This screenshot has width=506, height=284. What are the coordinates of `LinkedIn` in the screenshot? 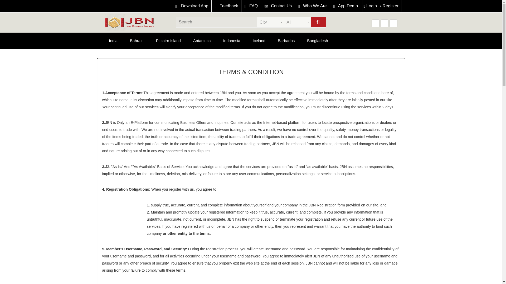 It's located at (393, 23).